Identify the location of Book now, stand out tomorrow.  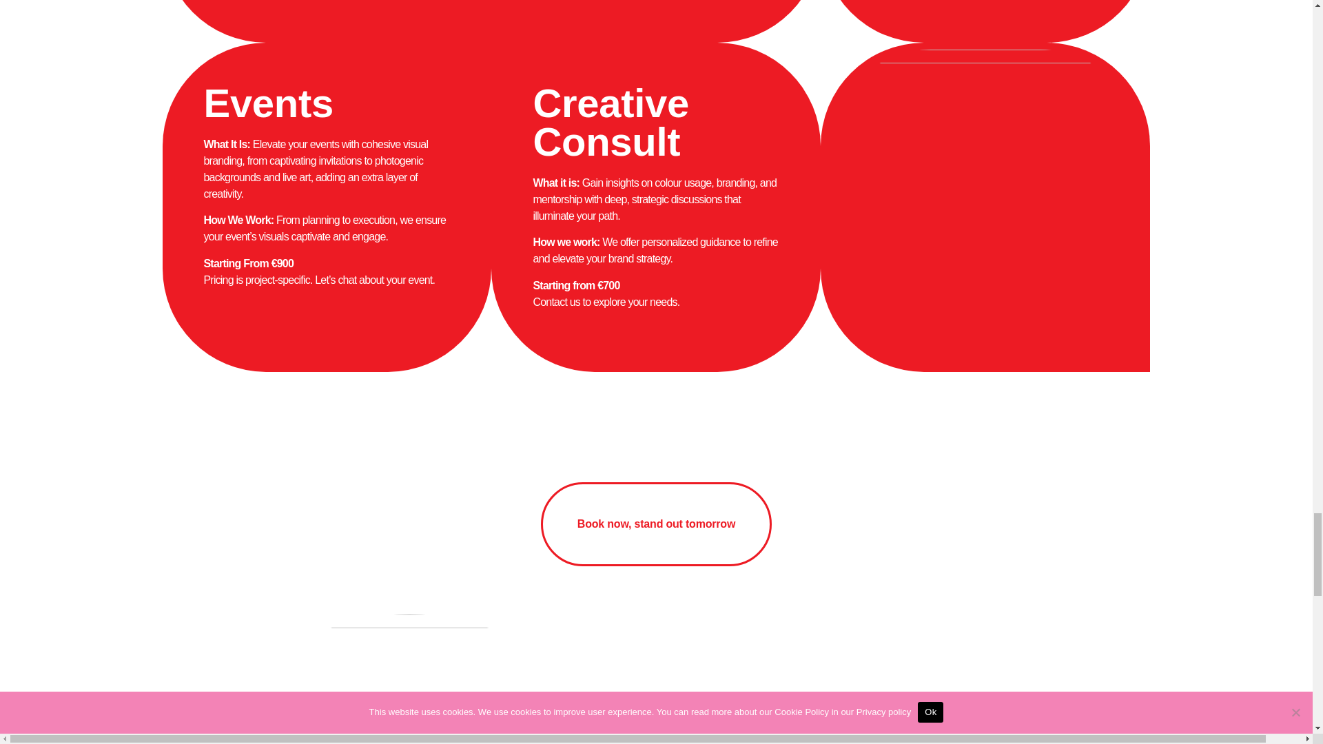
(656, 524).